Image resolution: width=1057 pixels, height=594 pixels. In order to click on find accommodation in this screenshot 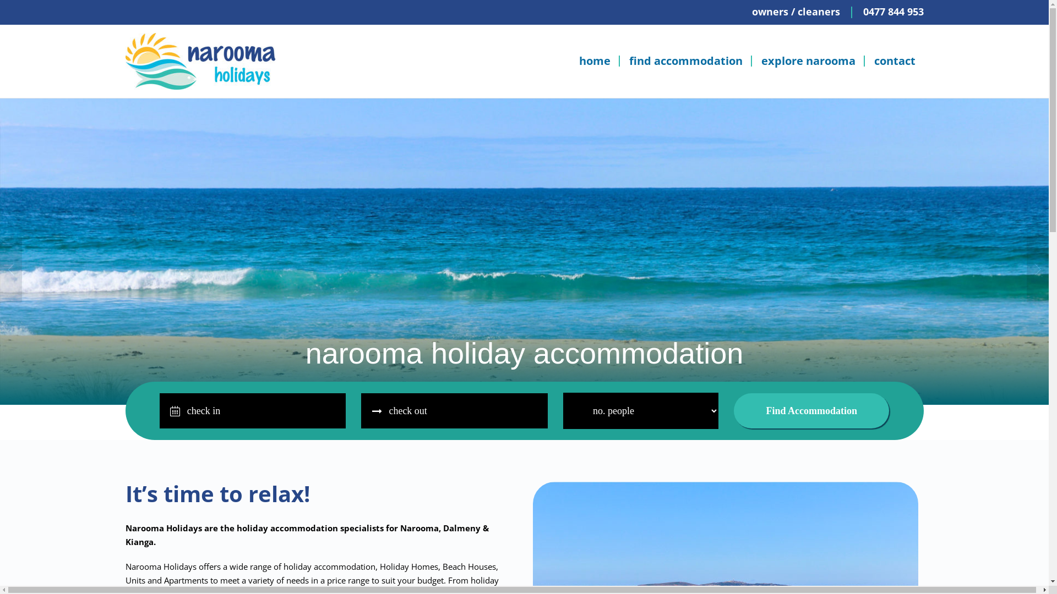, I will do `click(686, 61)`.